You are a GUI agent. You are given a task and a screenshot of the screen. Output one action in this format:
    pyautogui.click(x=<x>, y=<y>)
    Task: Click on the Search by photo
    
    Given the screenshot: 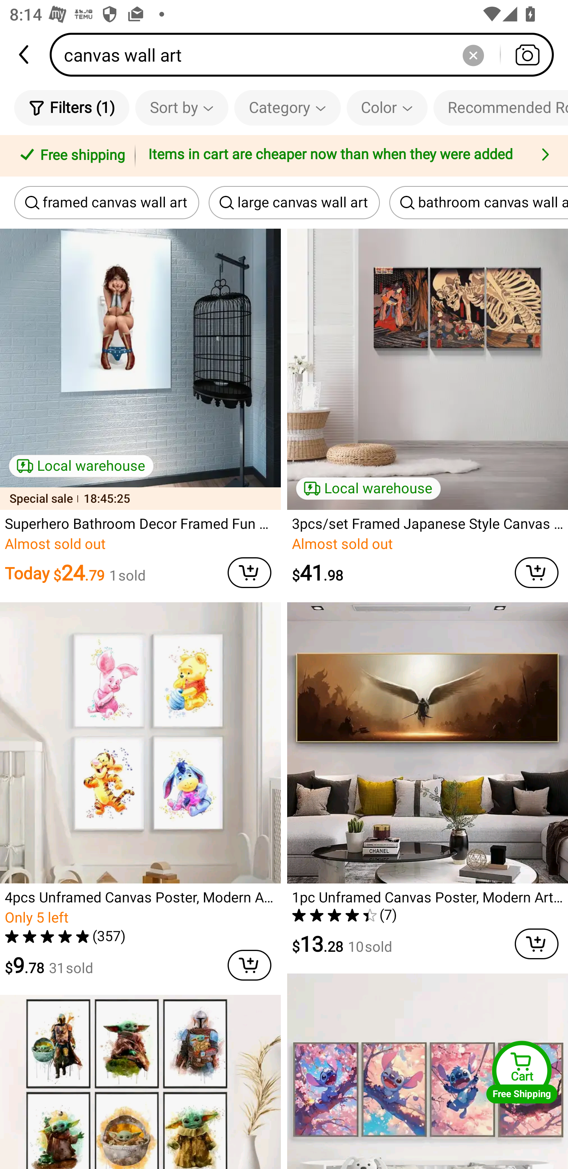 What is the action you would take?
    pyautogui.click(x=527, y=55)
    